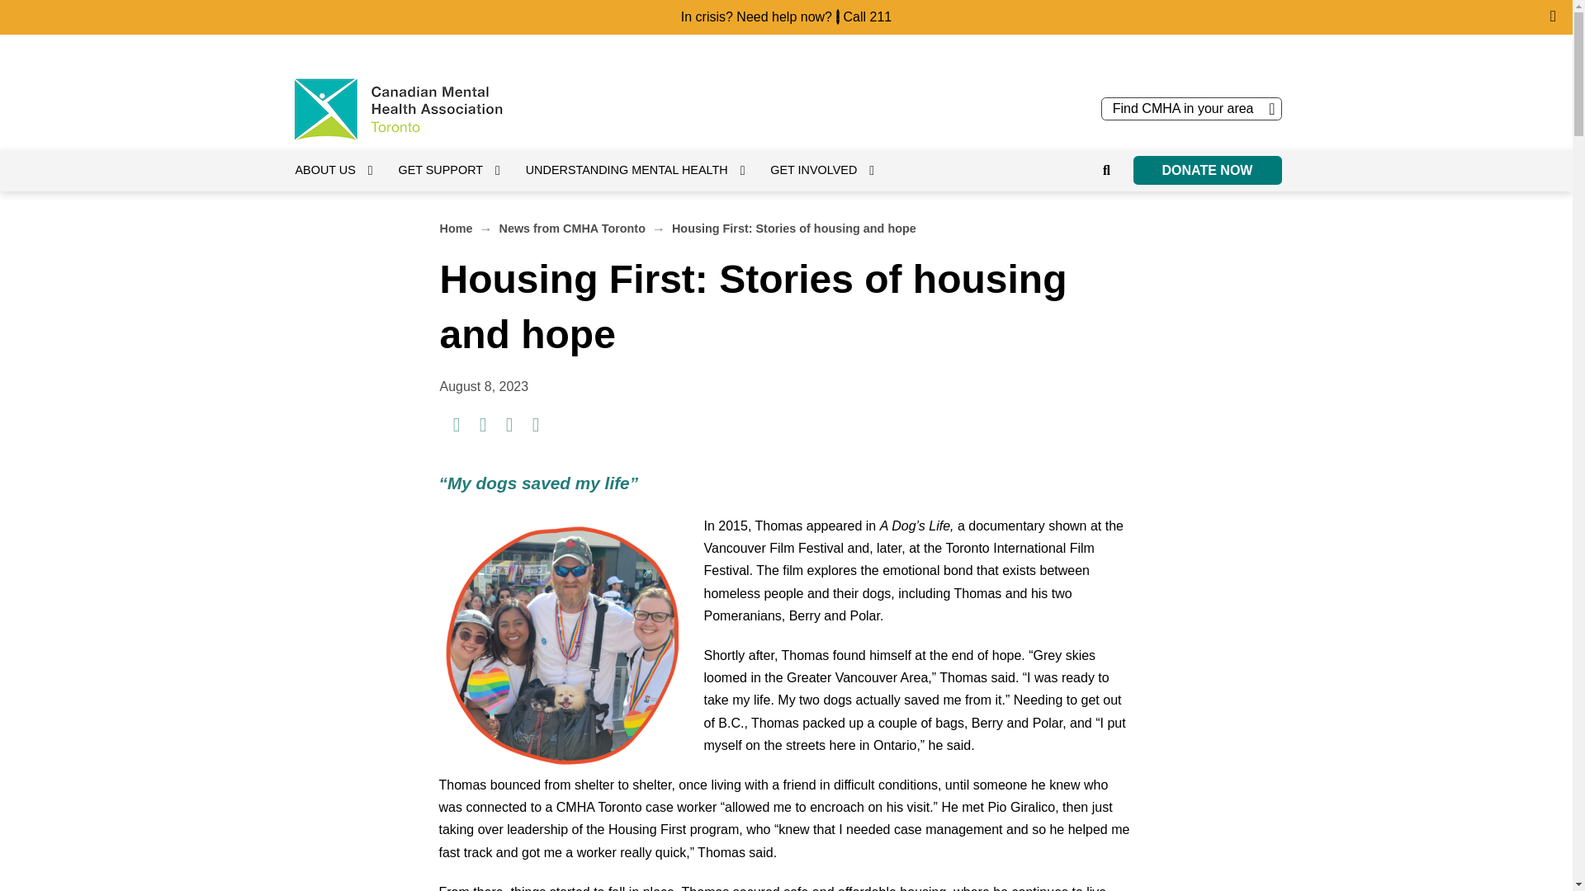 The width and height of the screenshot is (1585, 891). What do you see at coordinates (571, 229) in the screenshot?
I see `News from CMHA Toronto` at bounding box center [571, 229].